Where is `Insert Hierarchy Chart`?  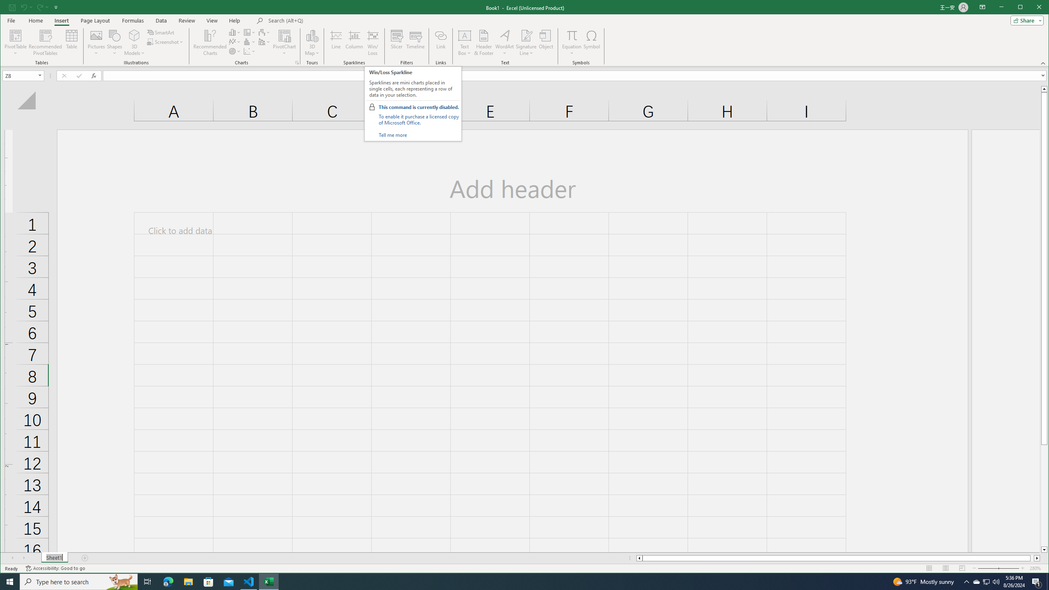
Insert Hierarchy Chart is located at coordinates (250, 32).